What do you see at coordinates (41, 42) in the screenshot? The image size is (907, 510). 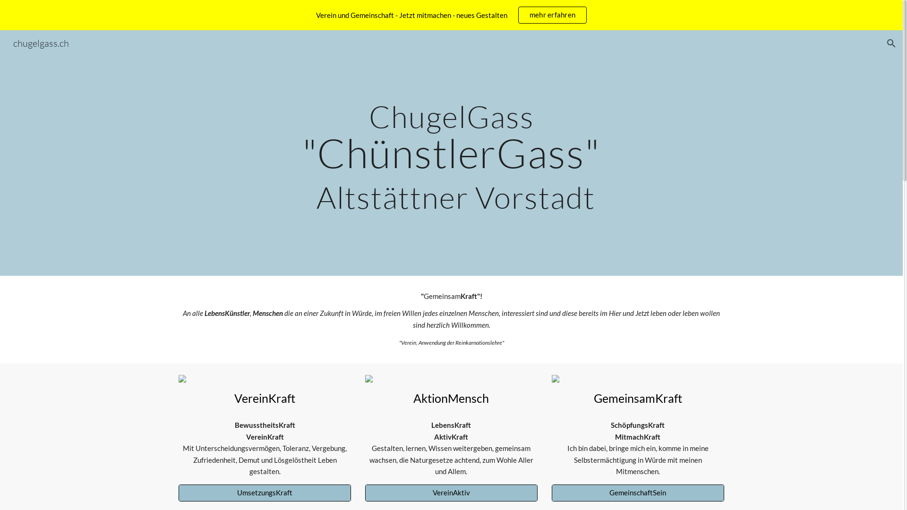 I see `chugelgass.ch` at bounding box center [41, 42].